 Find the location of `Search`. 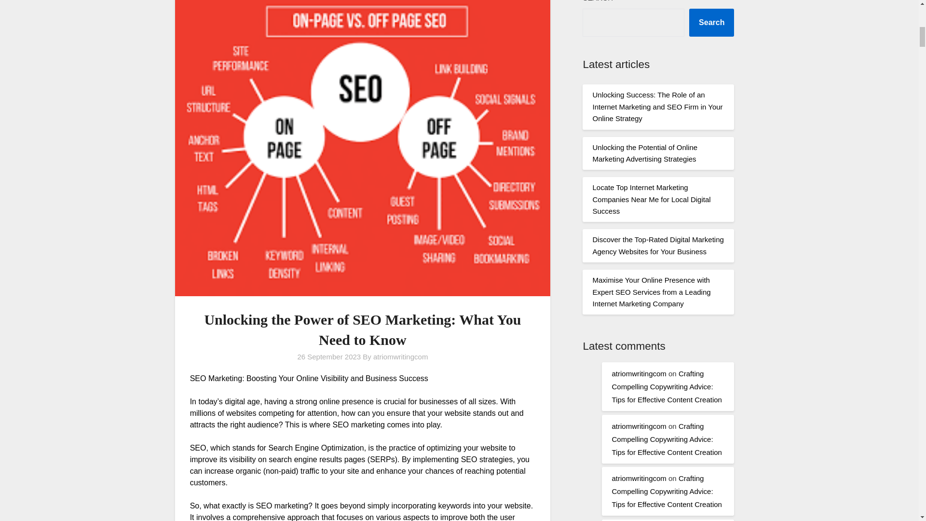

Search is located at coordinates (711, 22).